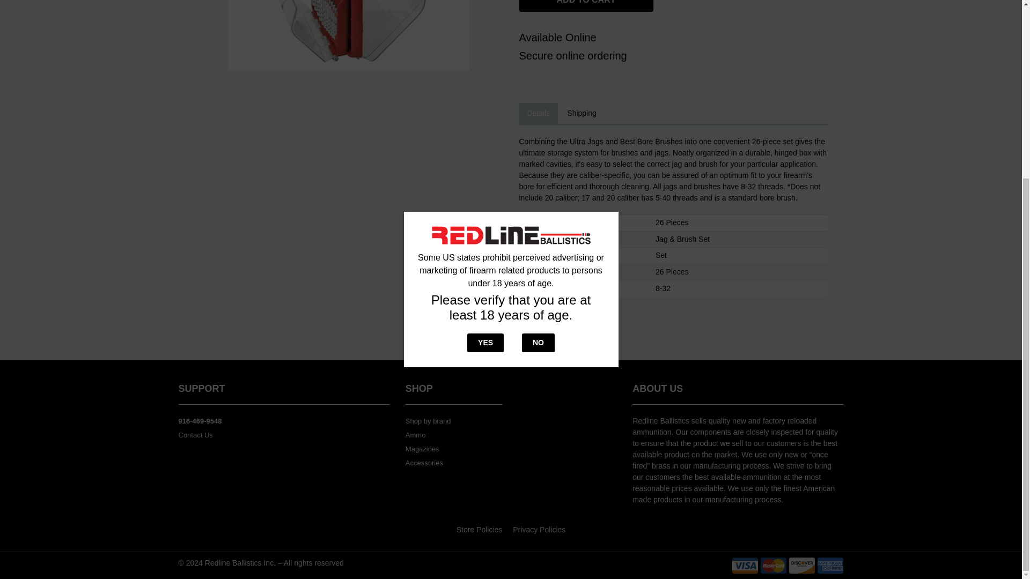  Describe the element at coordinates (539, 114) in the screenshot. I see `Details` at that location.